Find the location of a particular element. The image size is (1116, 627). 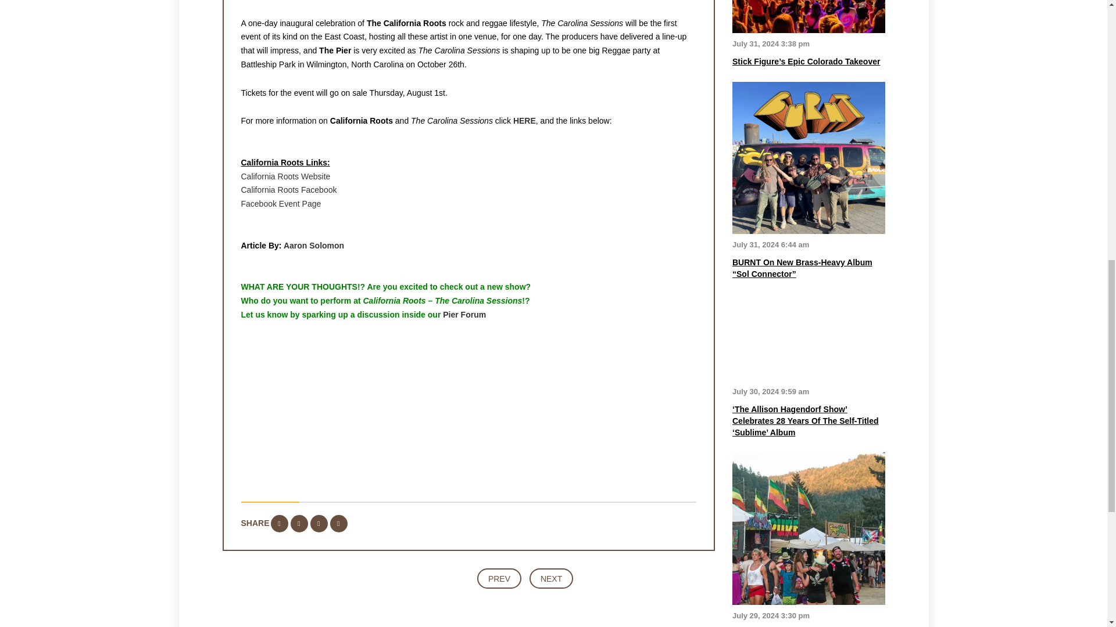

NEXT is located at coordinates (551, 578).